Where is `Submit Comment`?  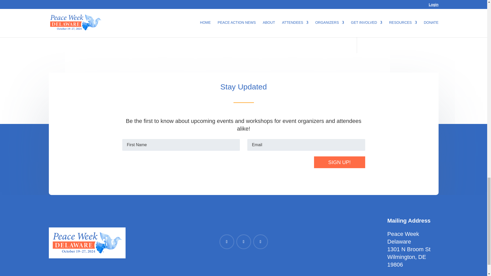
Submit Comment is located at coordinates (307, 4).